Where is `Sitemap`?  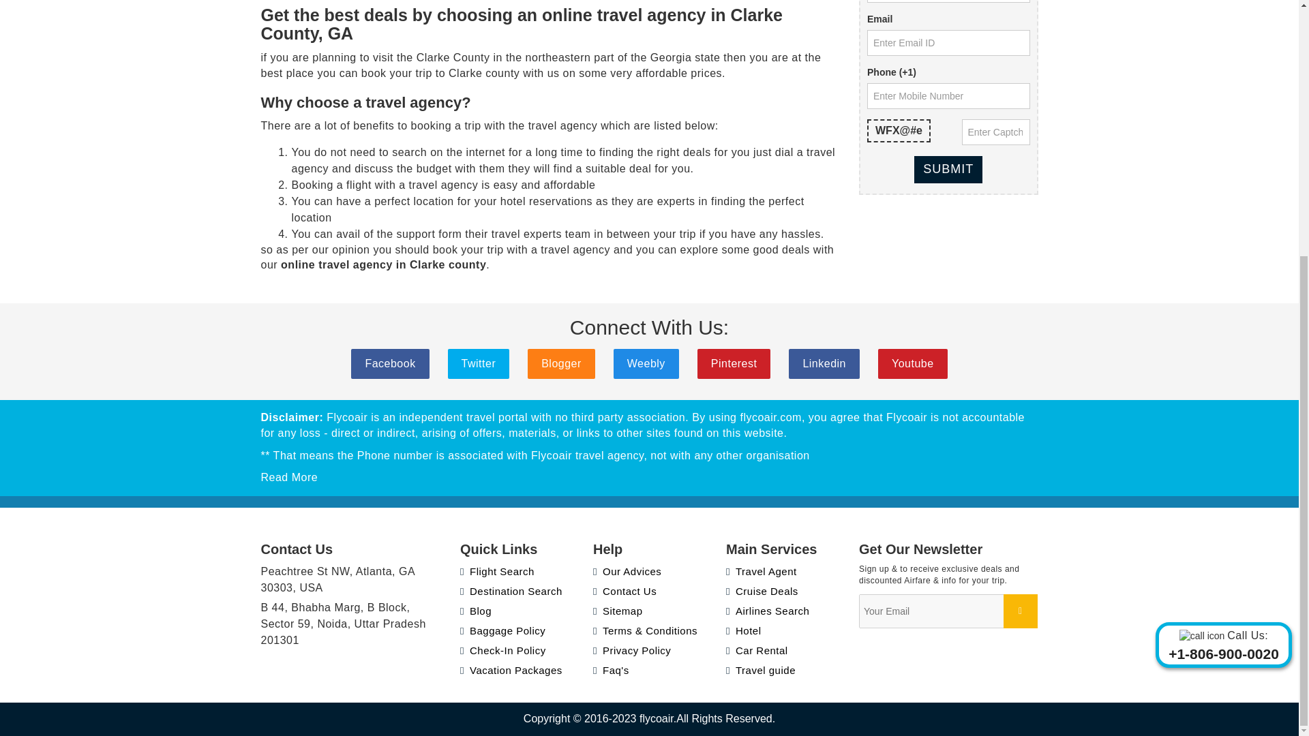 Sitemap is located at coordinates (618, 611).